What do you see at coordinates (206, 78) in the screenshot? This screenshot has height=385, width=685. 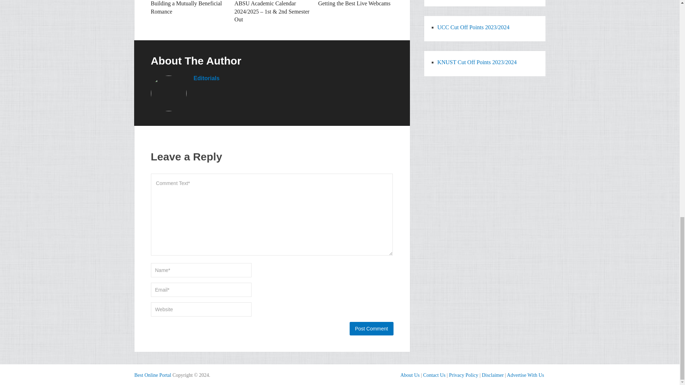 I see `Editorials` at bounding box center [206, 78].